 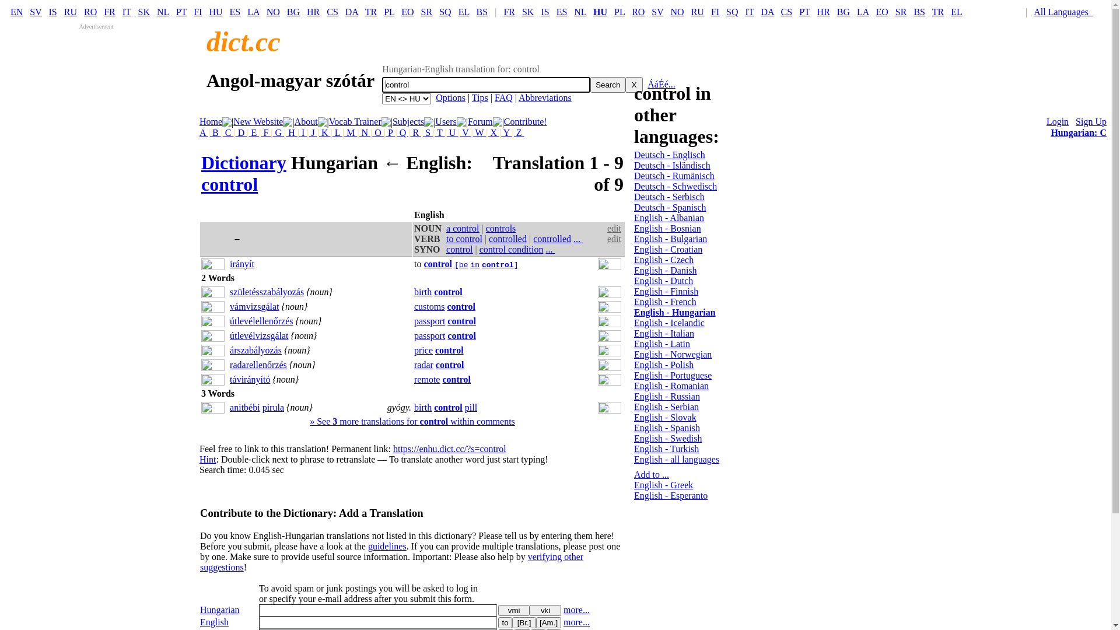 What do you see at coordinates (236, 12) in the screenshot?
I see `ES` at bounding box center [236, 12].